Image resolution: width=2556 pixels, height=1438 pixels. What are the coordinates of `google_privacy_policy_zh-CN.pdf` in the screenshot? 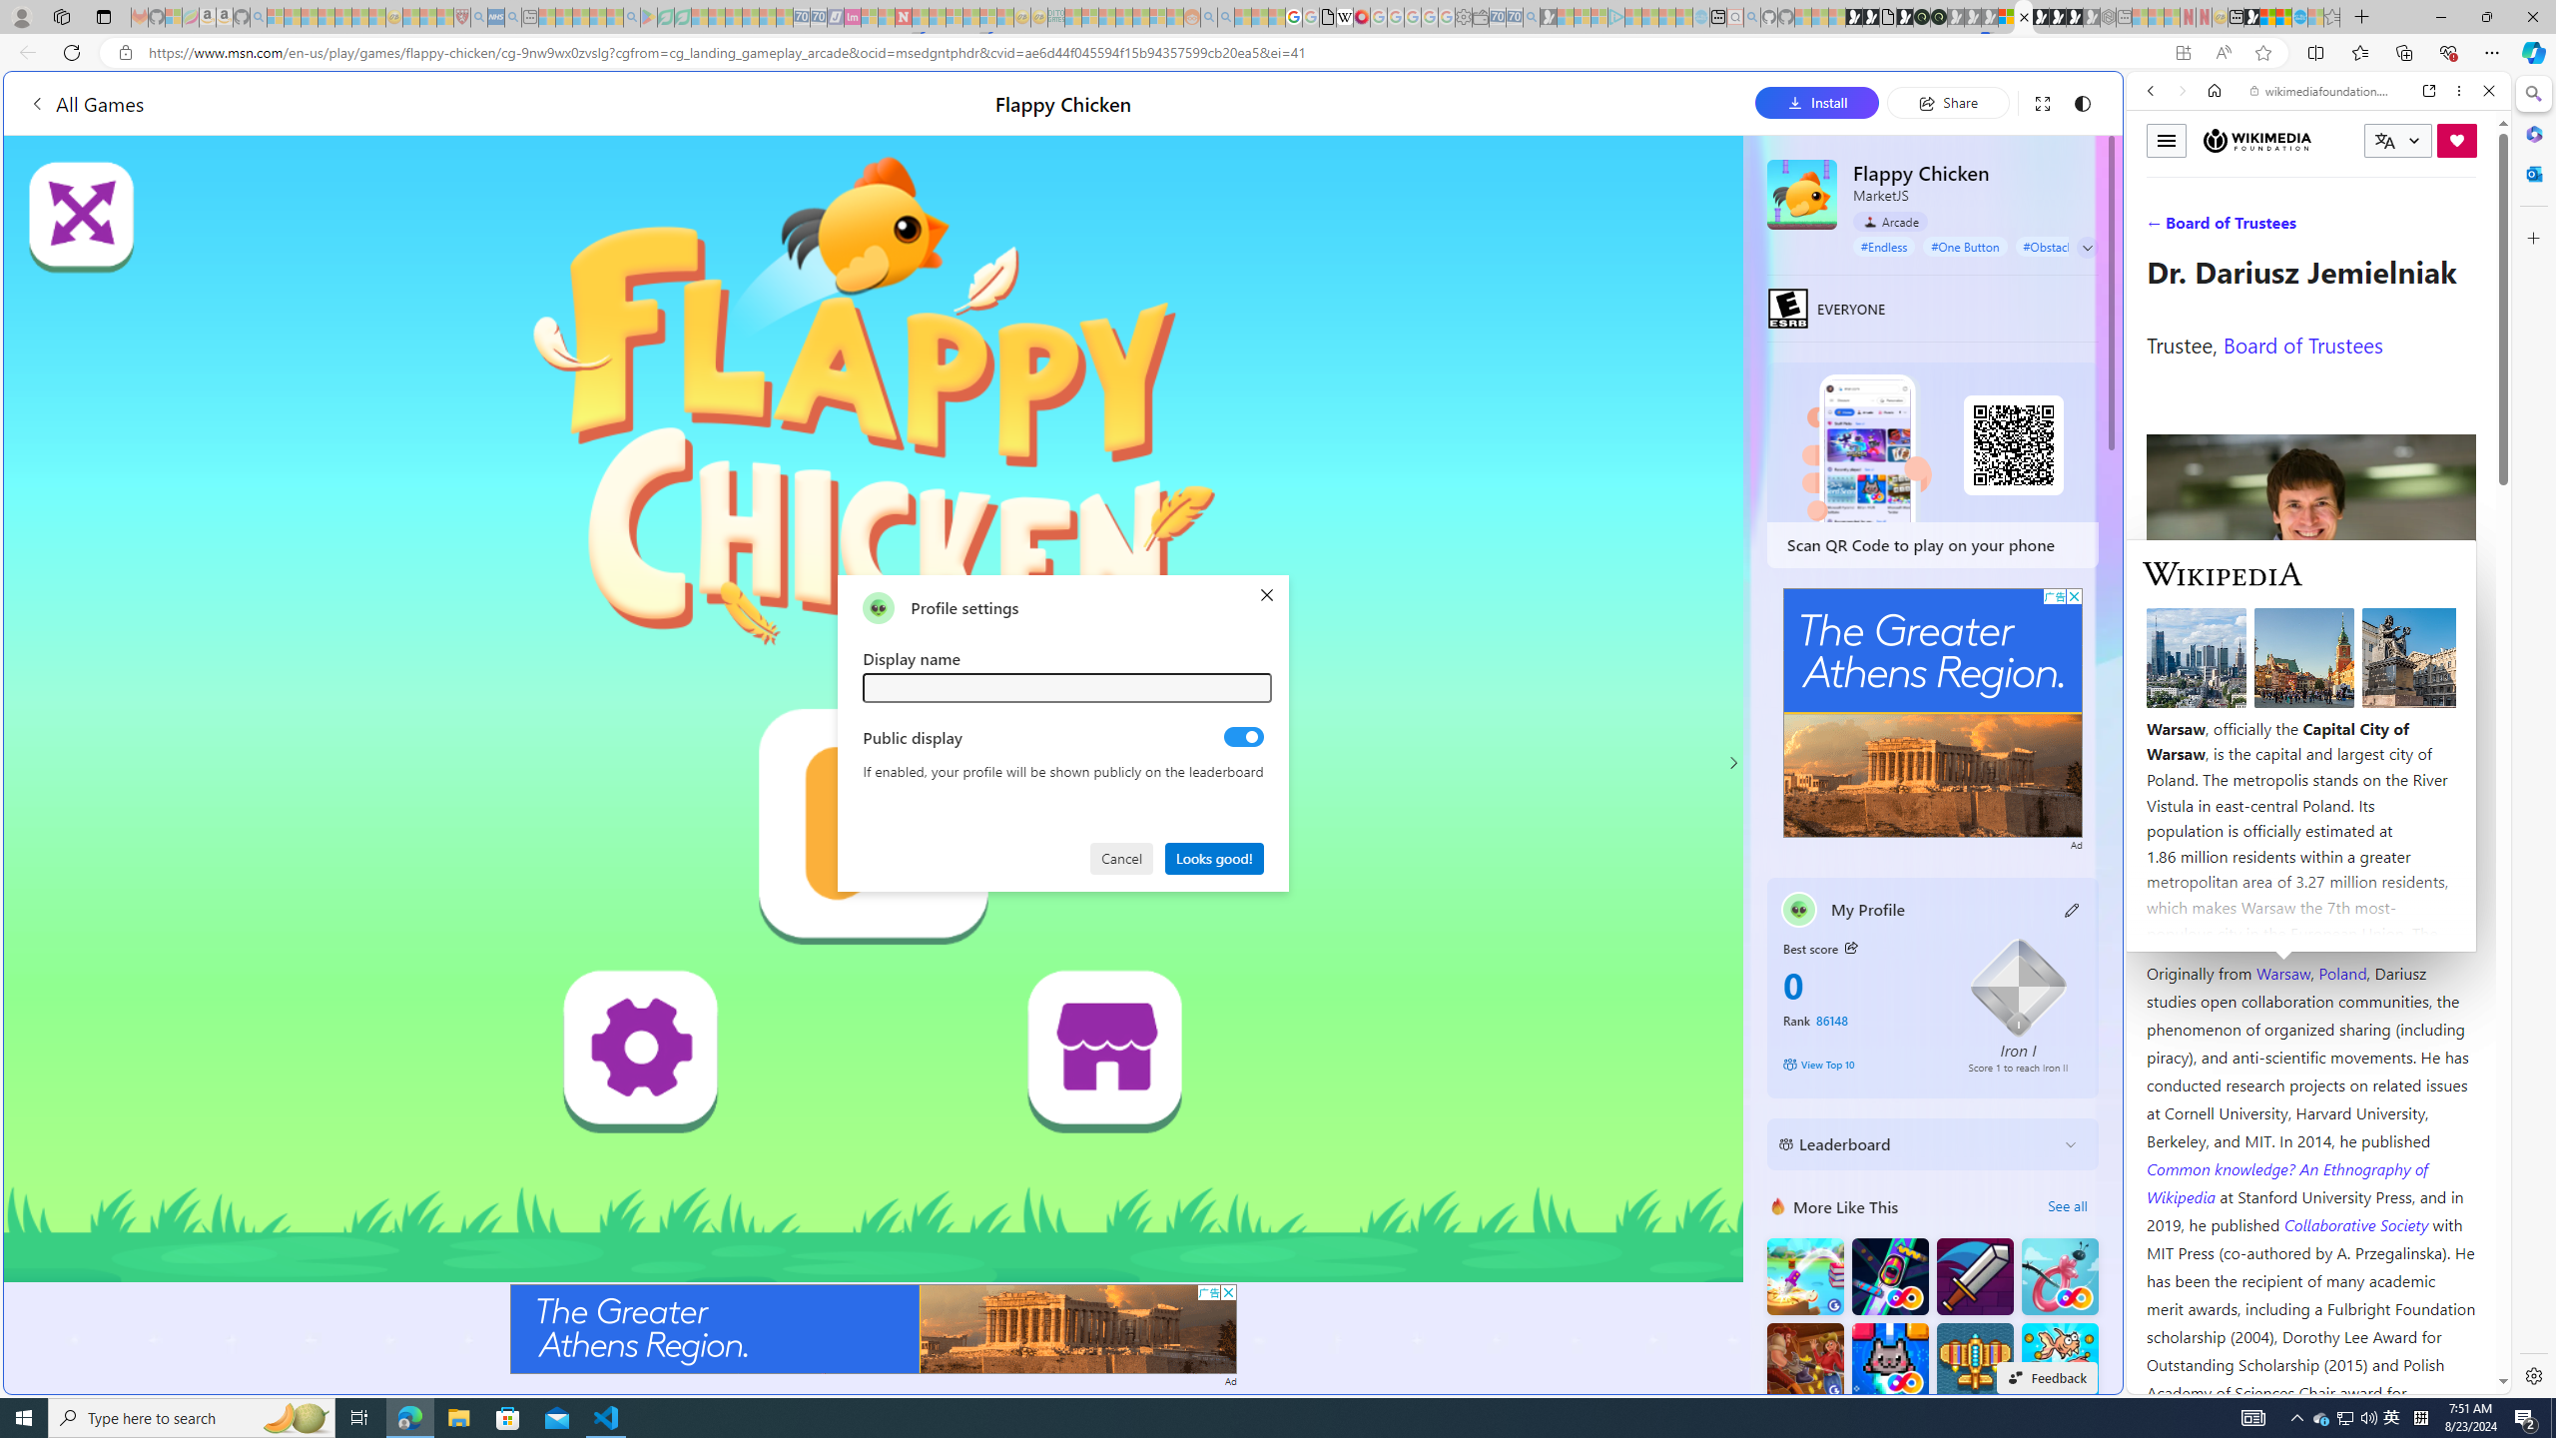 It's located at (1328, 17).